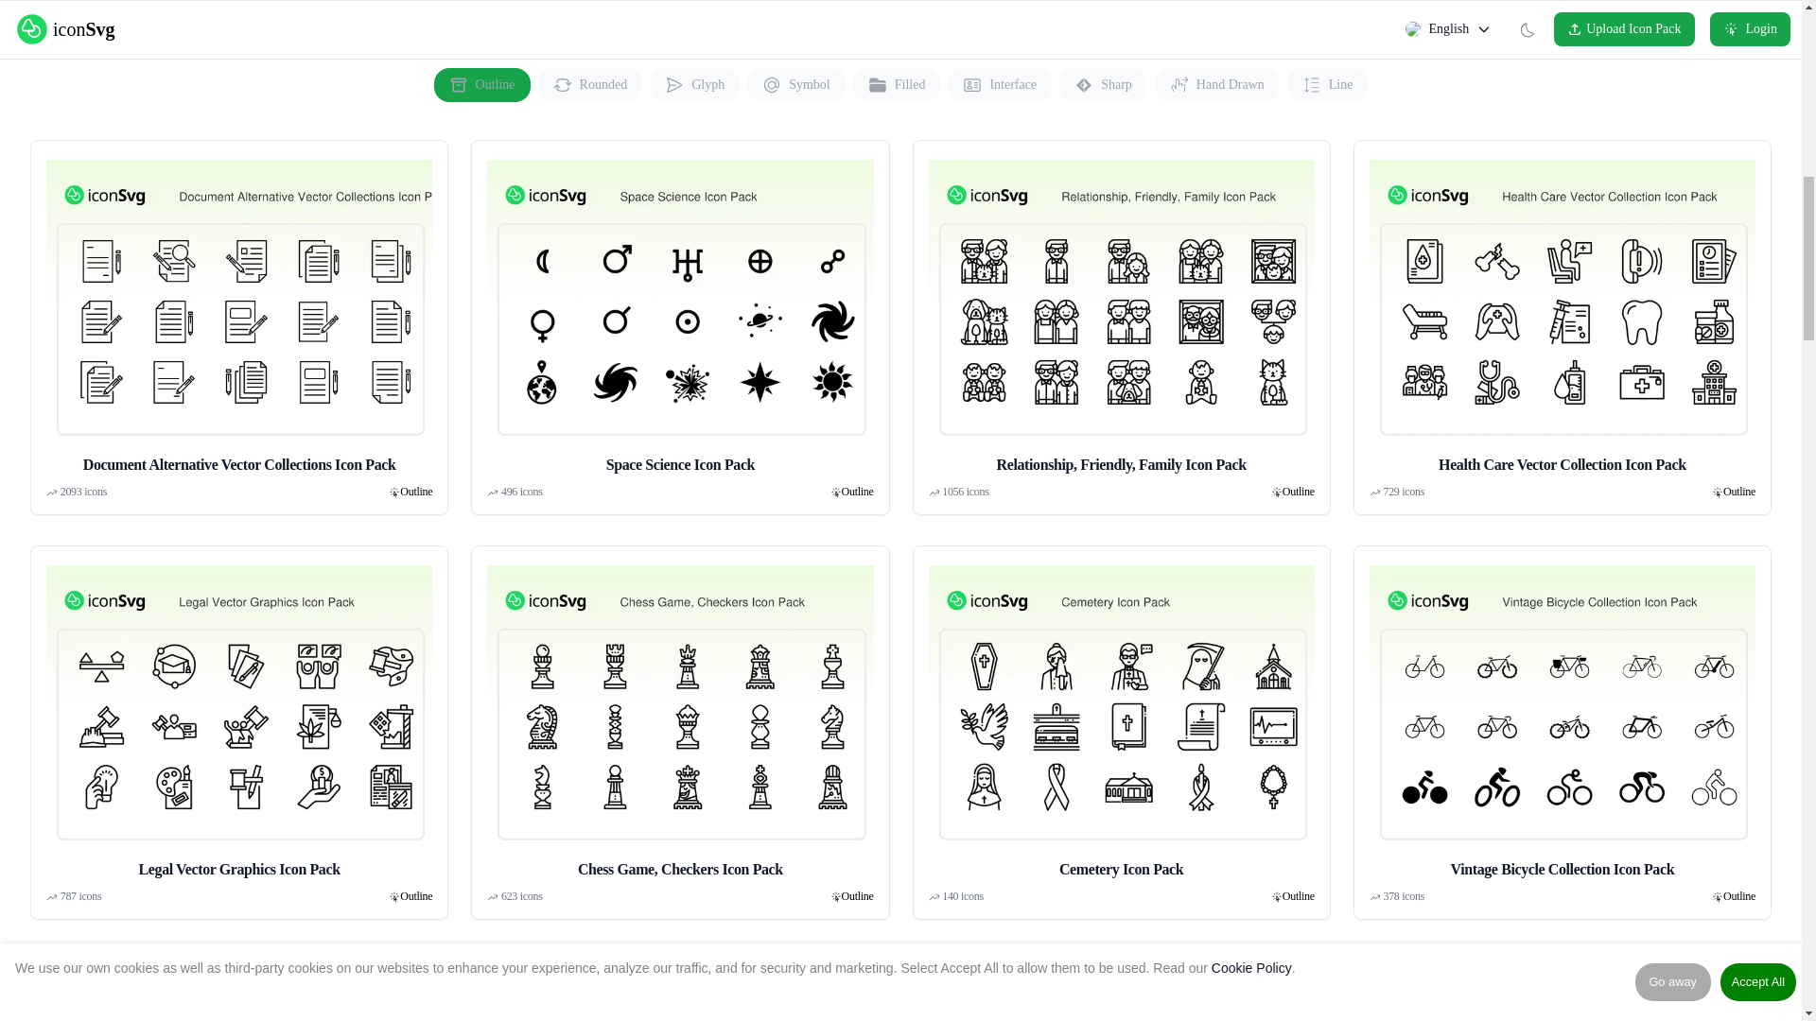 This screenshot has height=1021, width=1816. What do you see at coordinates (857, 492) in the screenshot?
I see `Outline` at bounding box center [857, 492].